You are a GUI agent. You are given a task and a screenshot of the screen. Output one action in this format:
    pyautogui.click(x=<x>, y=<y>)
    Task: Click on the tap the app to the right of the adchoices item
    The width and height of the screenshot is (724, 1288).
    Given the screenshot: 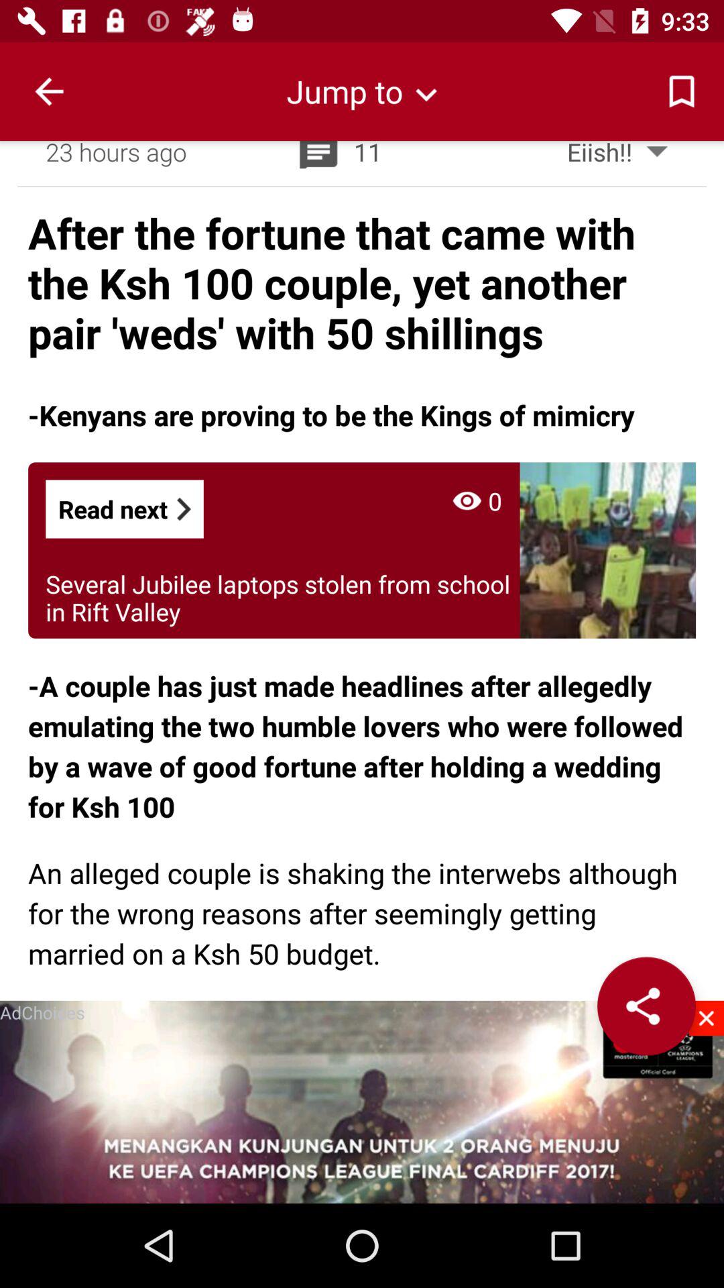 What is the action you would take?
    pyautogui.click(x=646, y=1006)
    